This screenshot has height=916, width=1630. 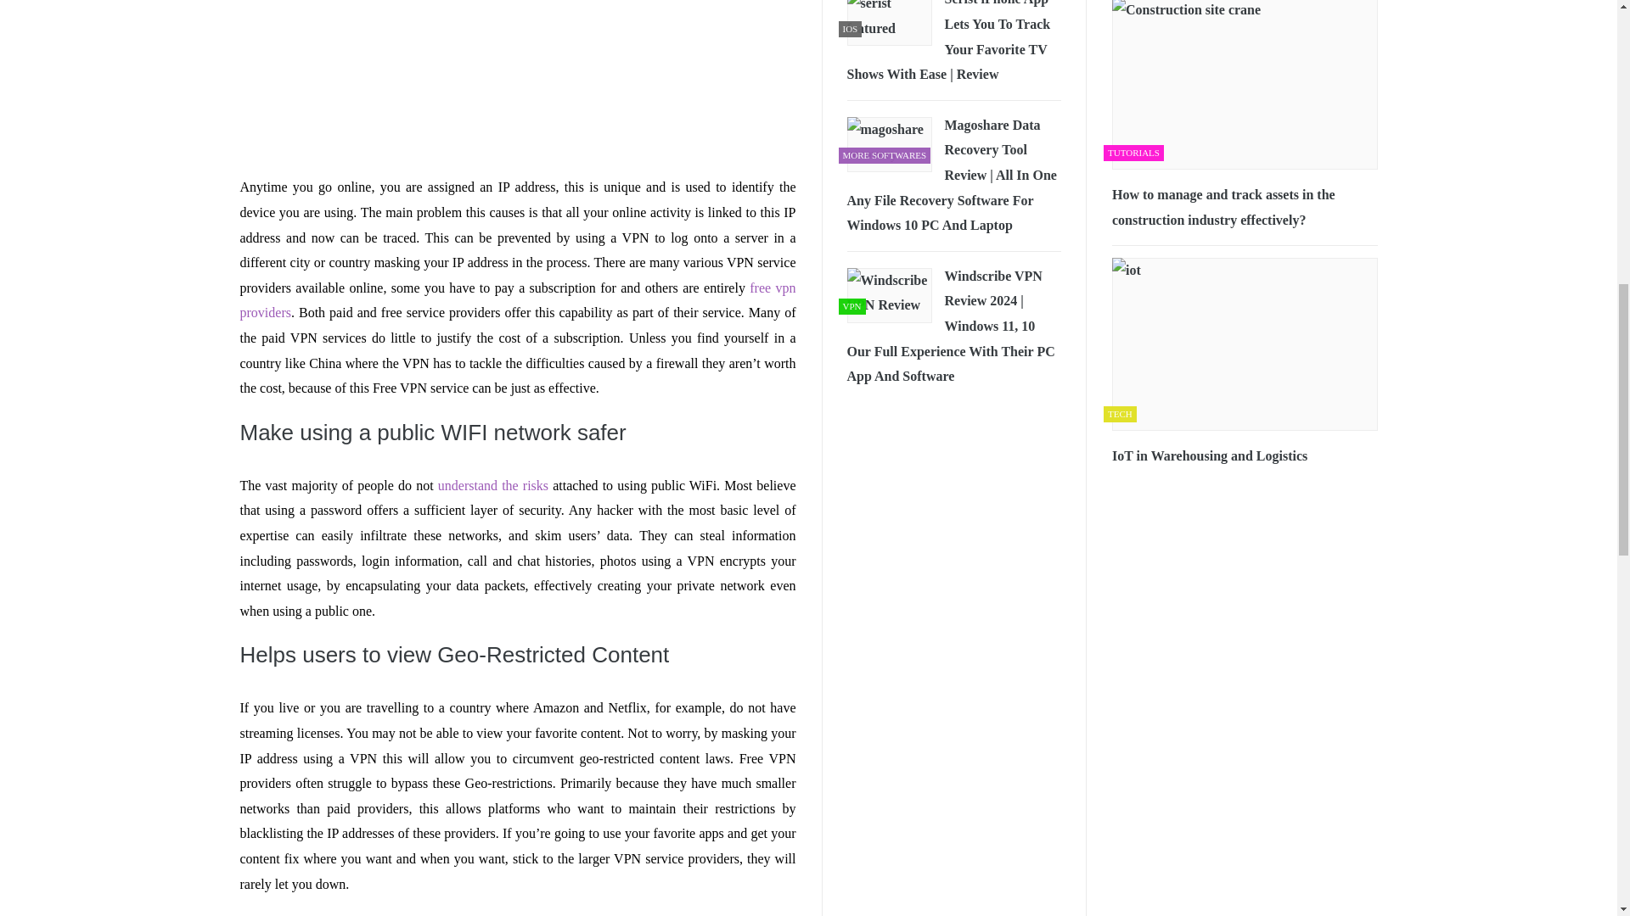 What do you see at coordinates (492, 485) in the screenshot?
I see `understand the risks` at bounding box center [492, 485].